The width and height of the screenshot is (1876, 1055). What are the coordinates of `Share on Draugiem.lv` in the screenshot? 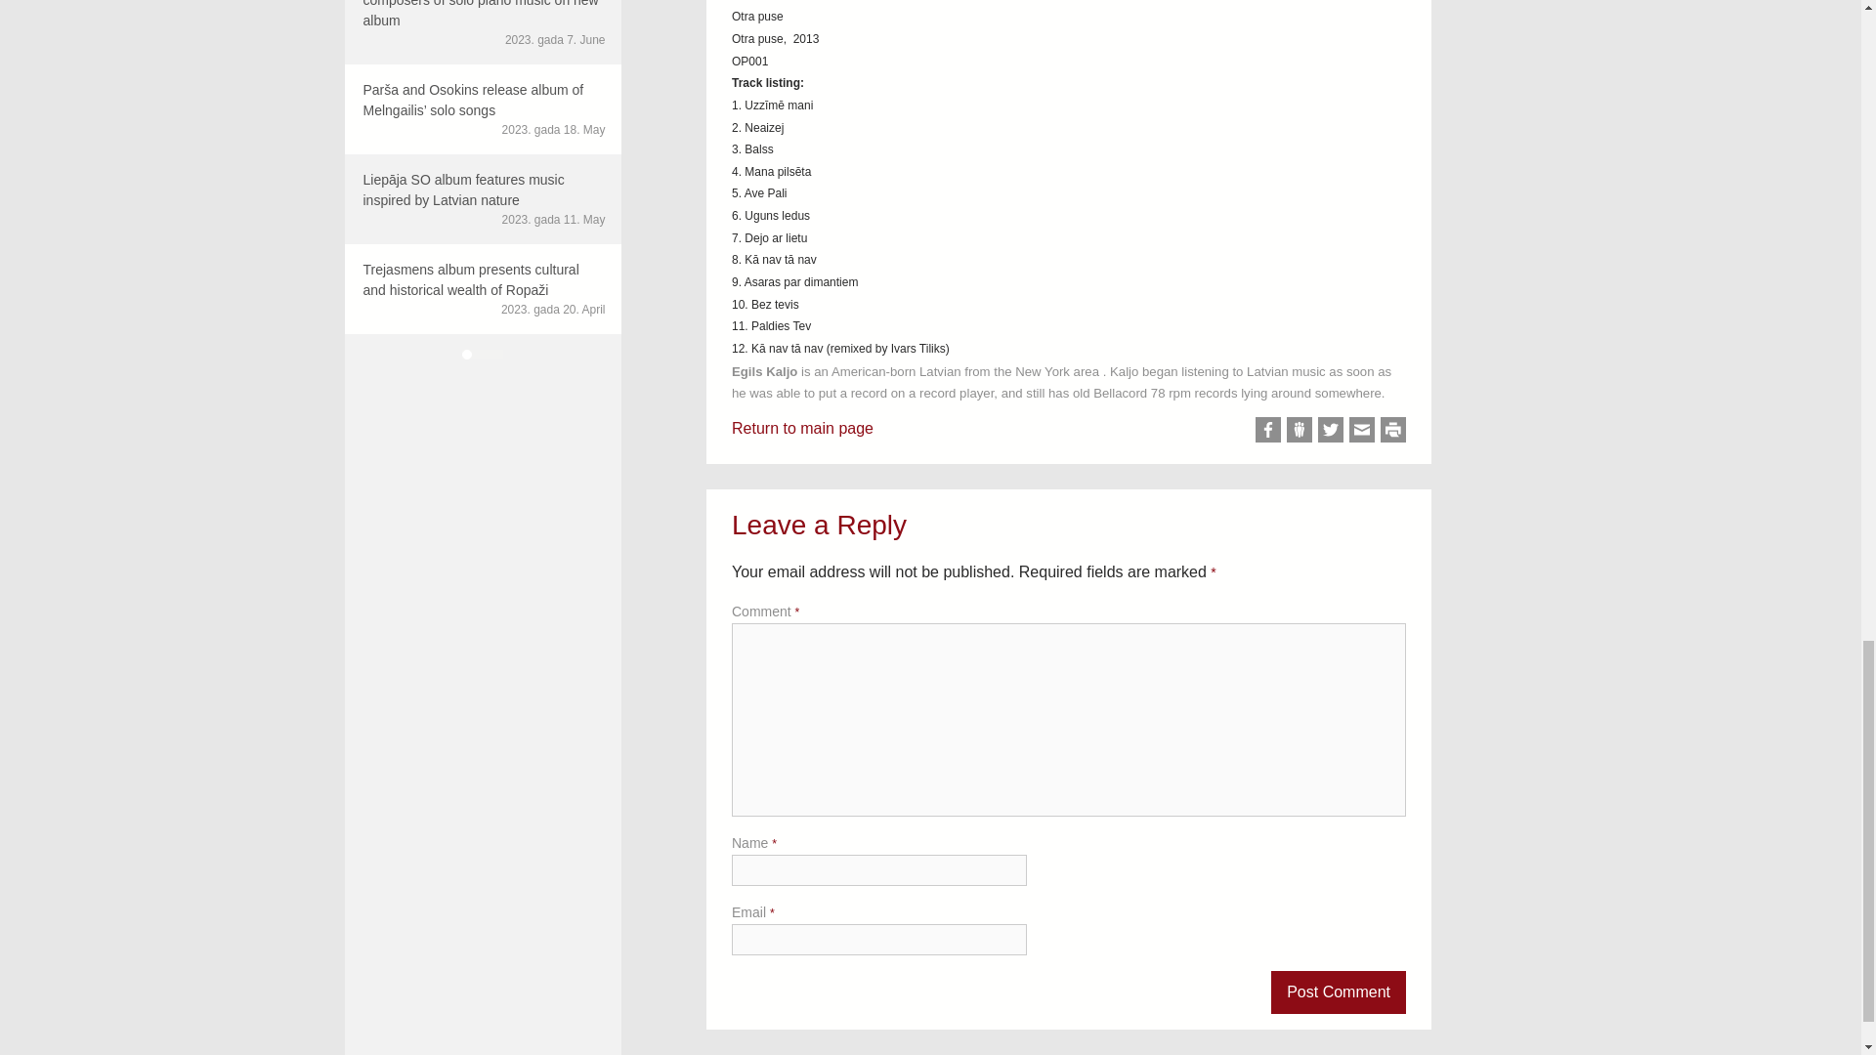 It's located at (1300, 429).